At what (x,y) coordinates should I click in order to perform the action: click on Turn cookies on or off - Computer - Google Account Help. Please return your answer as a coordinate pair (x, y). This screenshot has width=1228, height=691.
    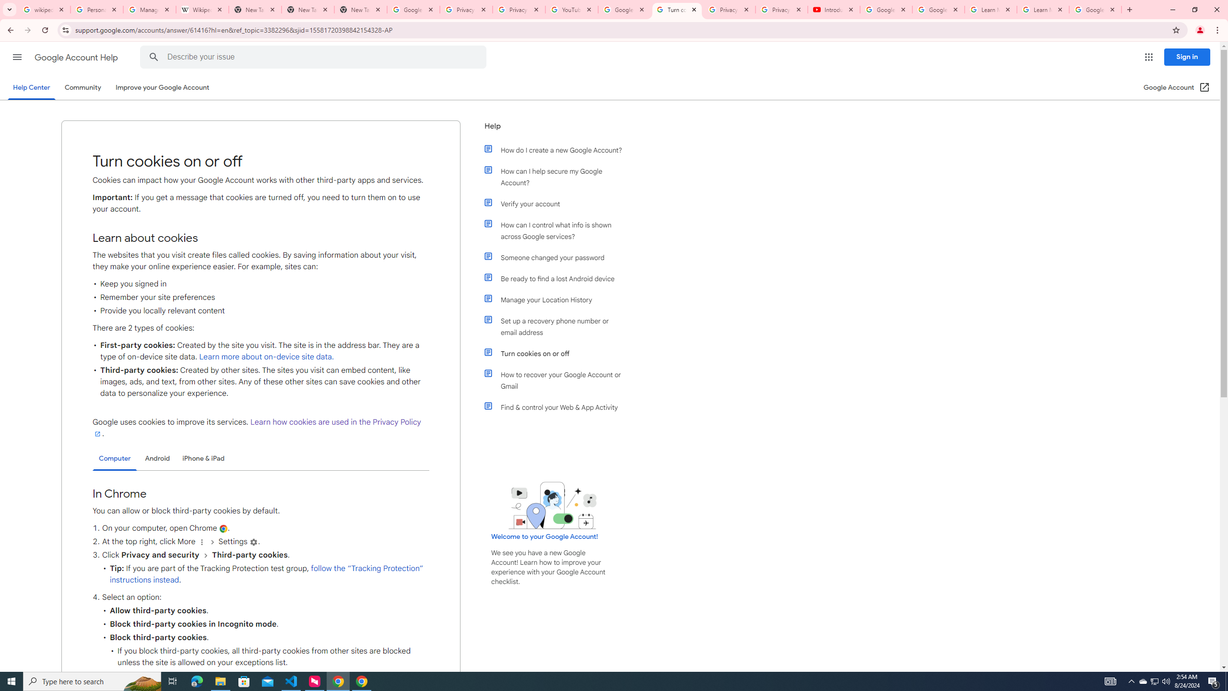
    Looking at the image, I should click on (677, 10).